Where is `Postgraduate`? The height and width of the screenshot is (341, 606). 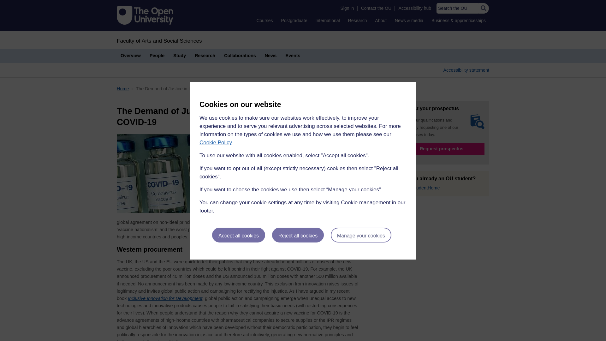
Postgraduate is located at coordinates (294, 20).